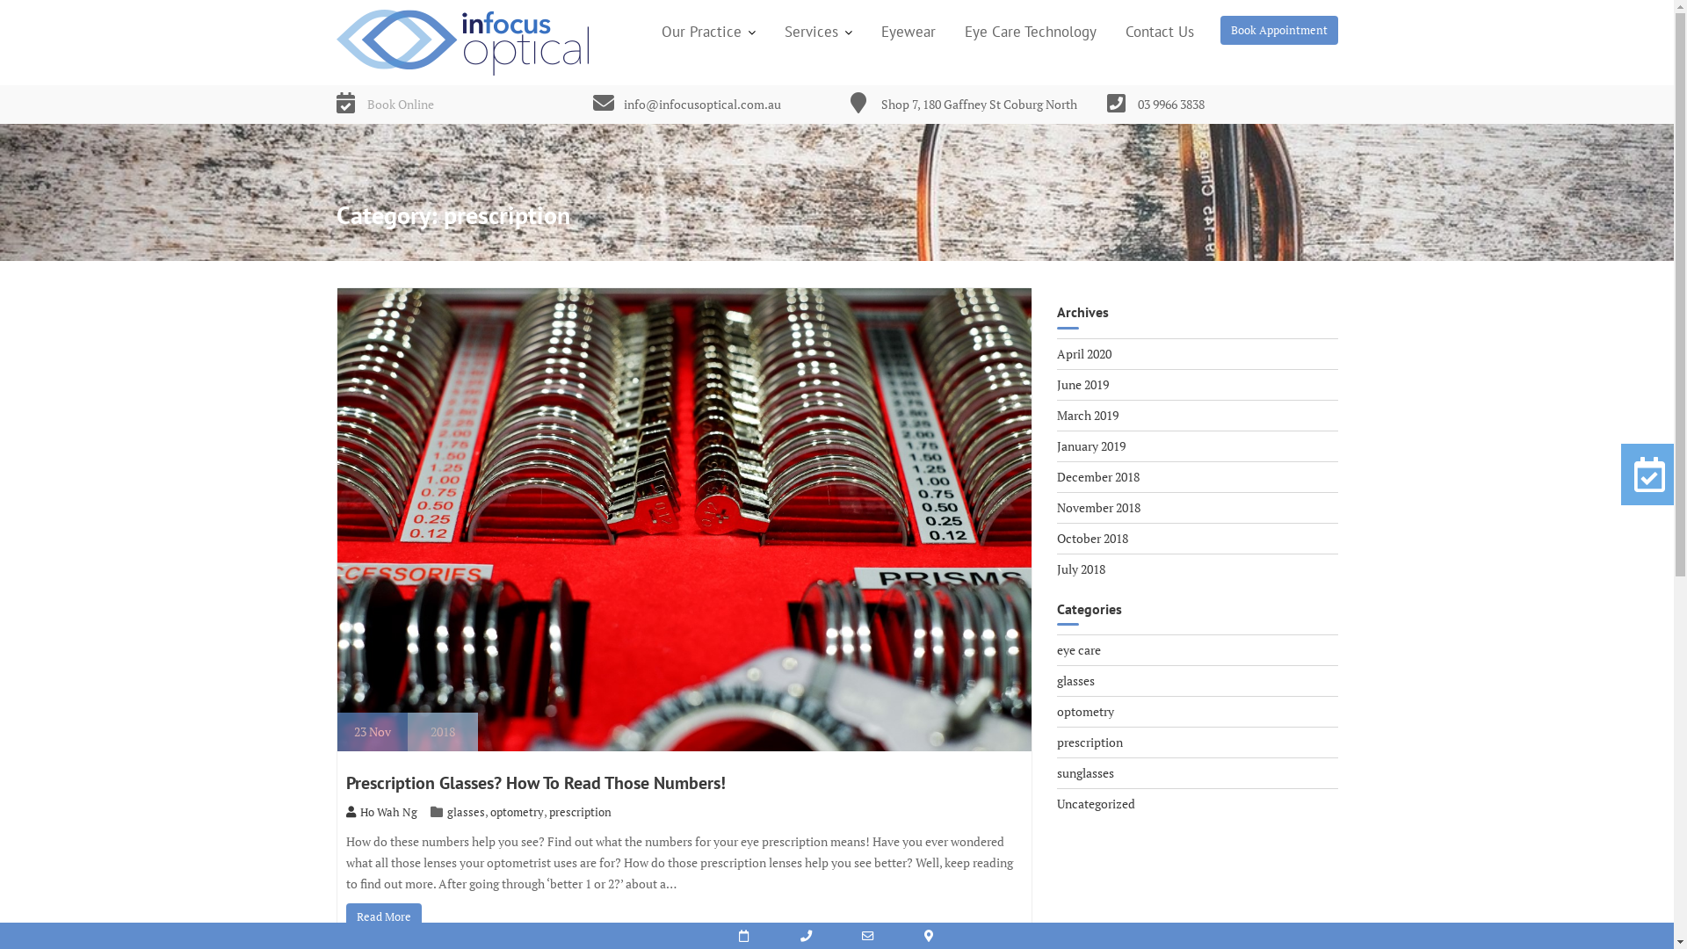 The height and width of the screenshot is (949, 1687). What do you see at coordinates (1075, 680) in the screenshot?
I see `glasses` at bounding box center [1075, 680].